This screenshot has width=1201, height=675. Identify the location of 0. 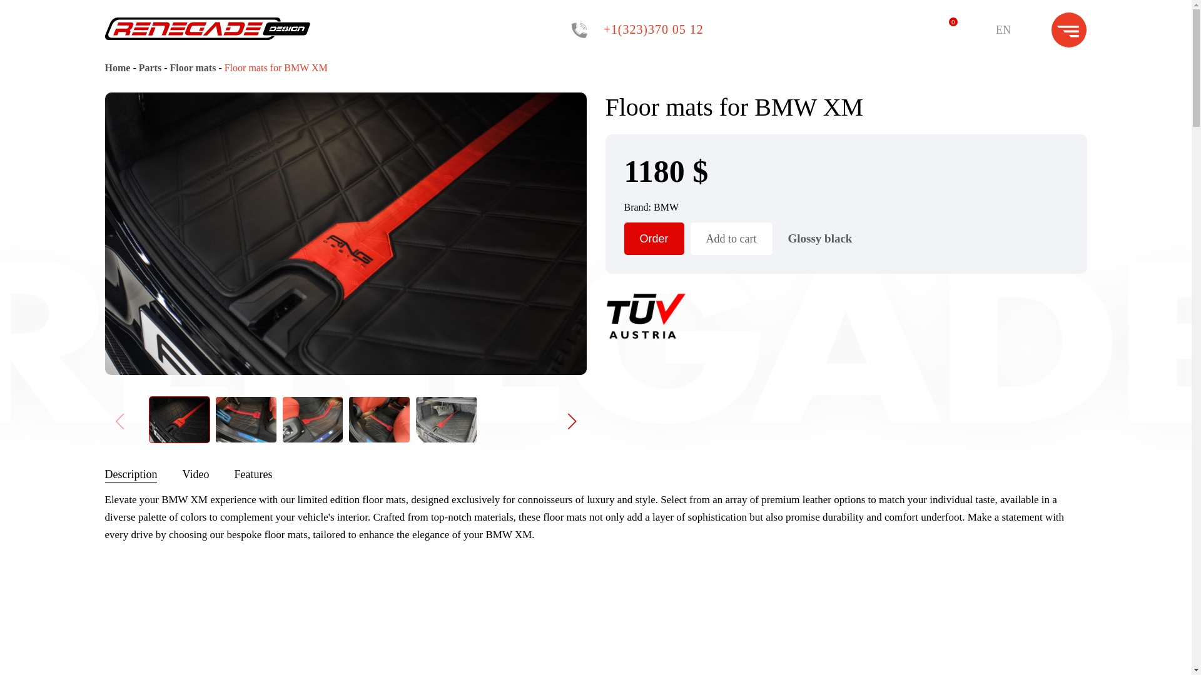
(945, 30).